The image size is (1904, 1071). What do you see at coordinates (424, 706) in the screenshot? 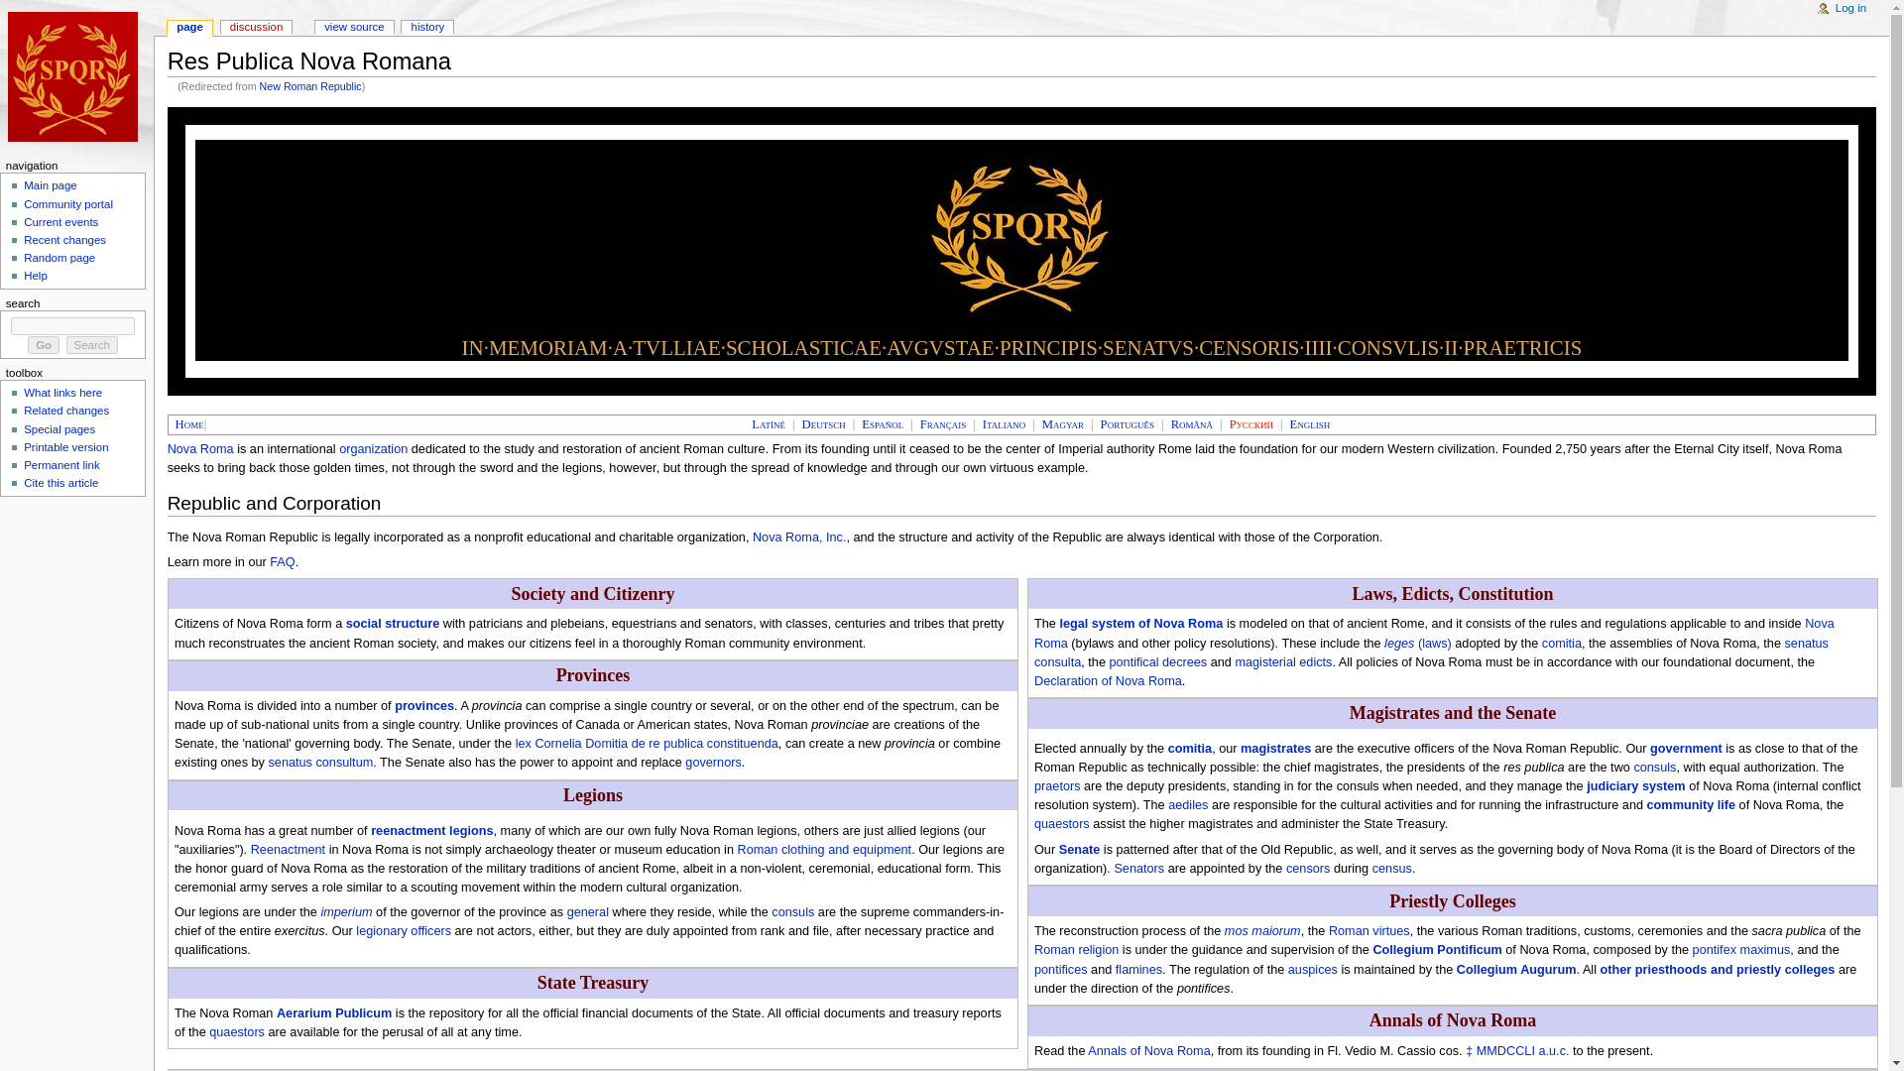
I see `provinces` at bounding box center [424, 706].